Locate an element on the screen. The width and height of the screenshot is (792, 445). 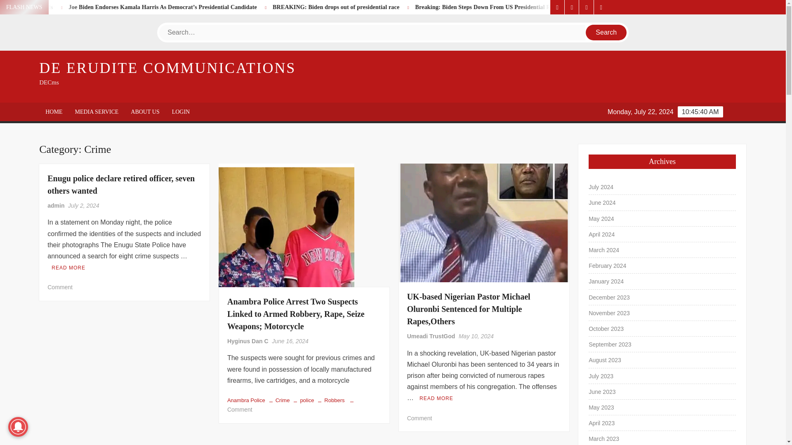
Court Declines To Stop Fubara From Spending Rivers Funds is located at coordinates (61, 7).